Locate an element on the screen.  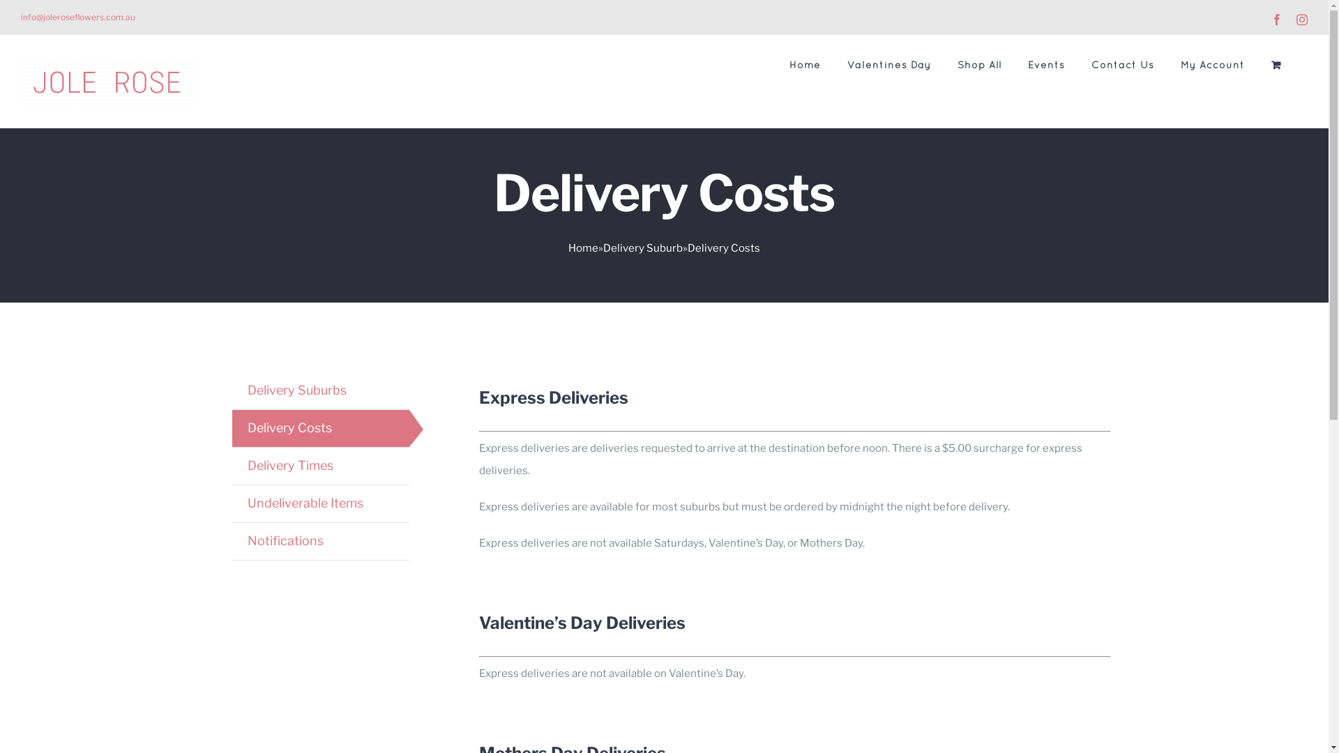
Delivery Suburbs is located at coordinates (296, 390).